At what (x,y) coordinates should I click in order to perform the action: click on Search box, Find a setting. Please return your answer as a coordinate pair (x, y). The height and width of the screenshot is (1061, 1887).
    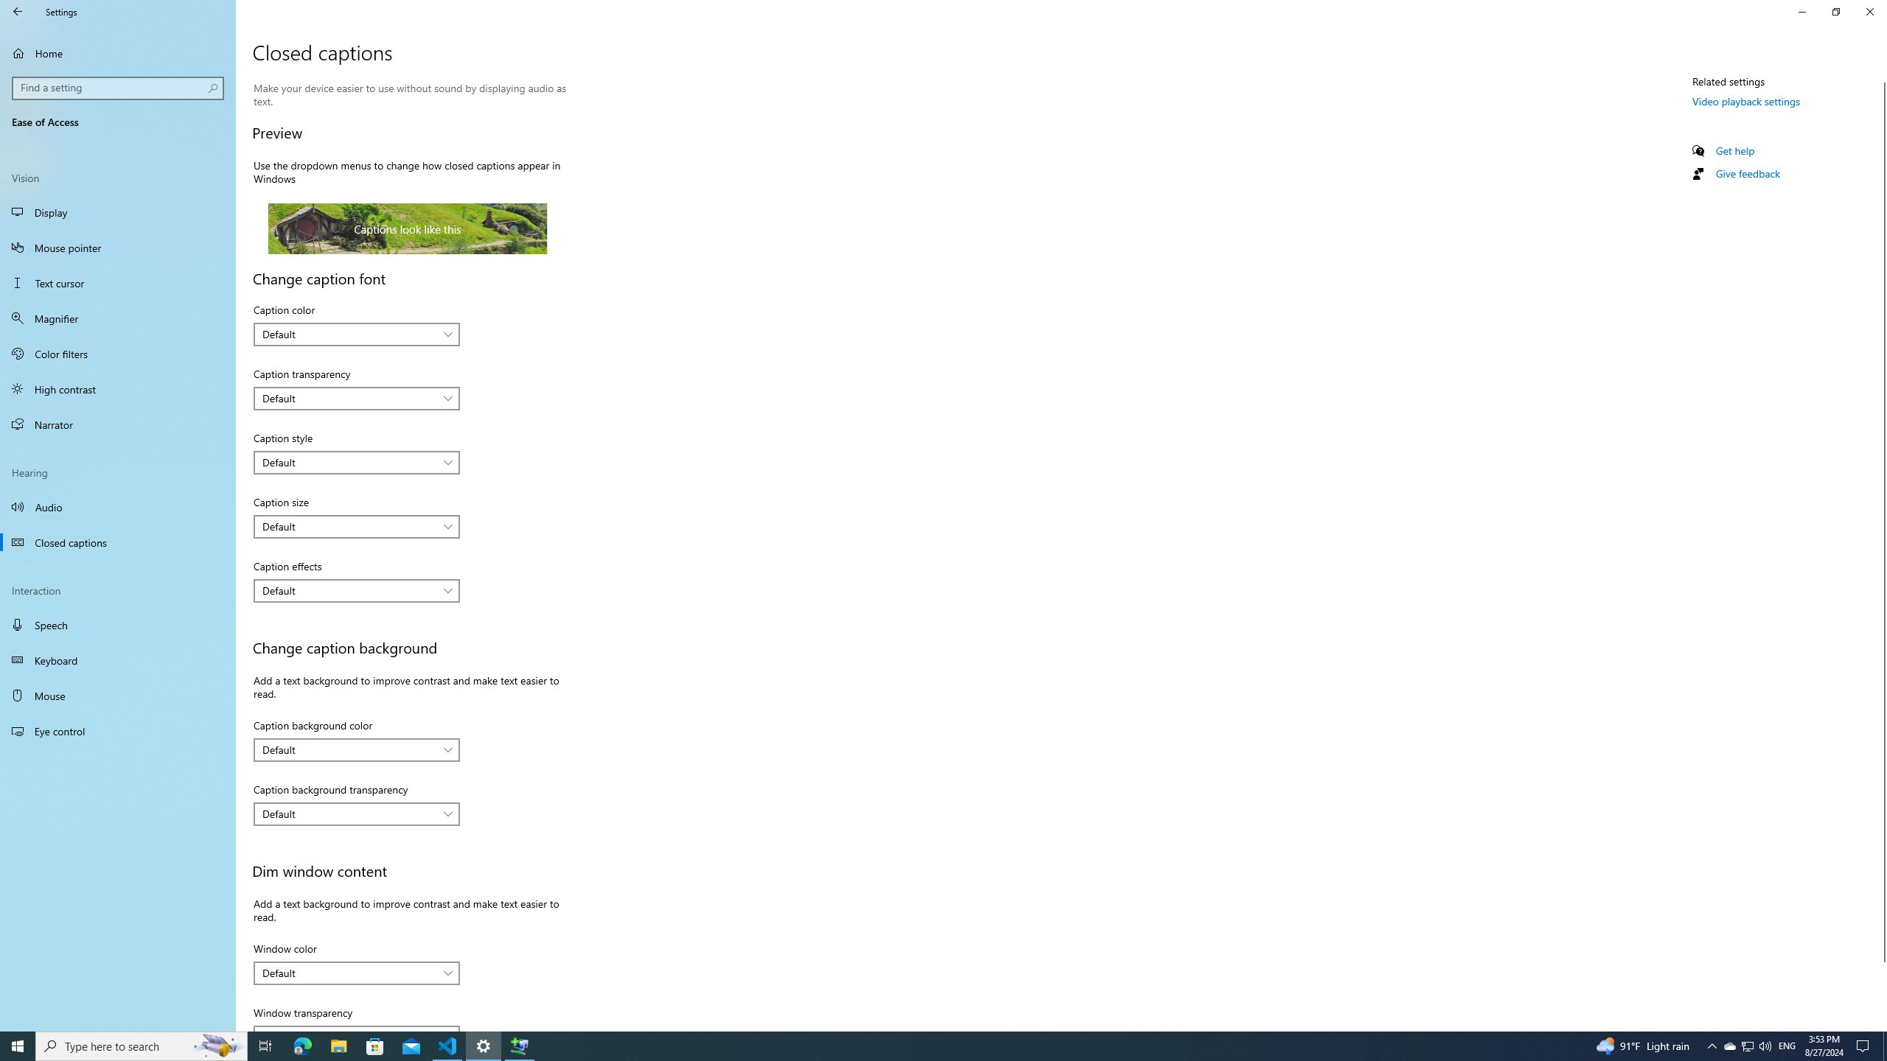
    Looking at the image, I should click on (119, 88).